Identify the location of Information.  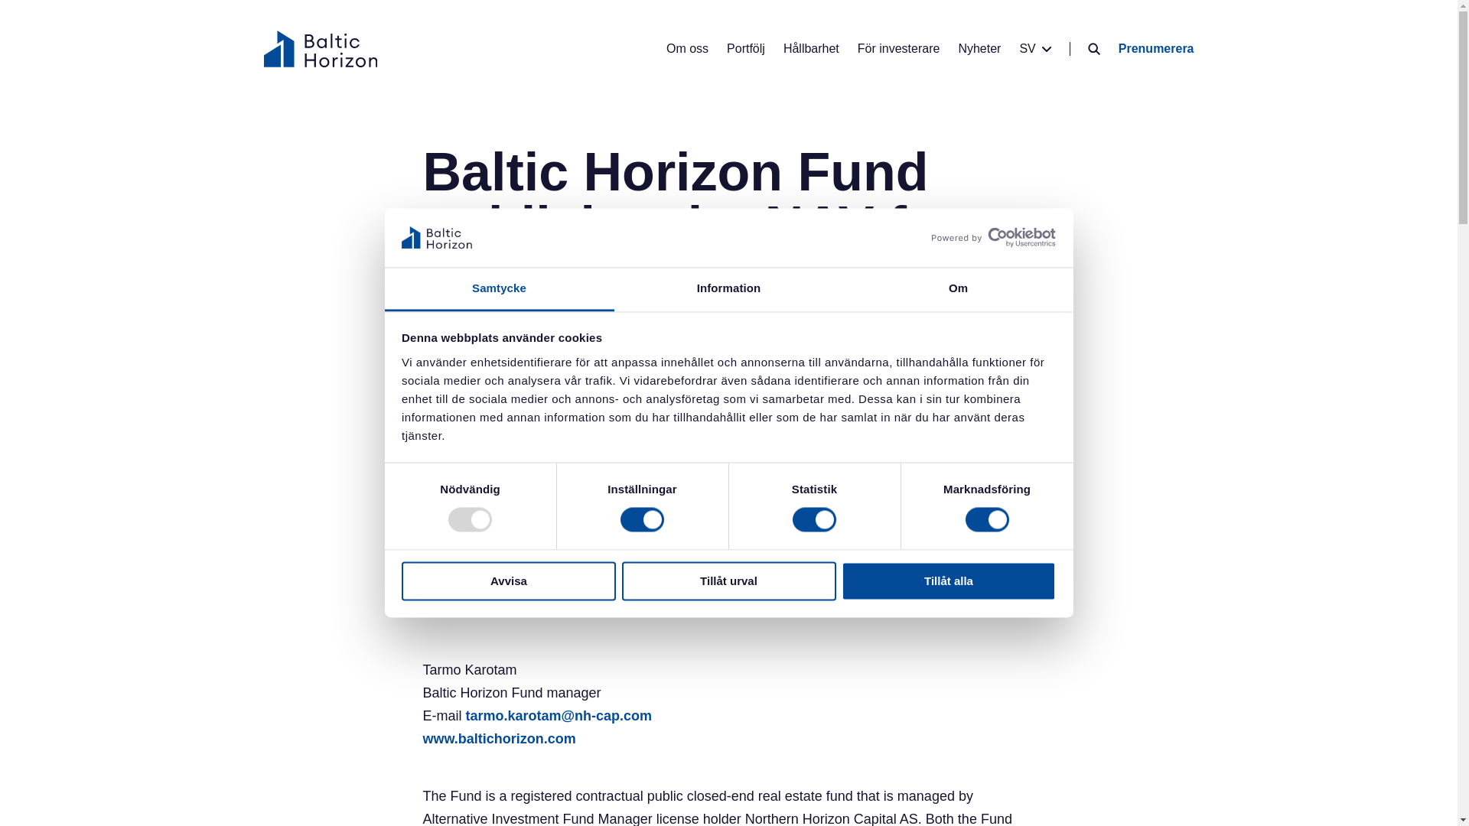
(728, 289).